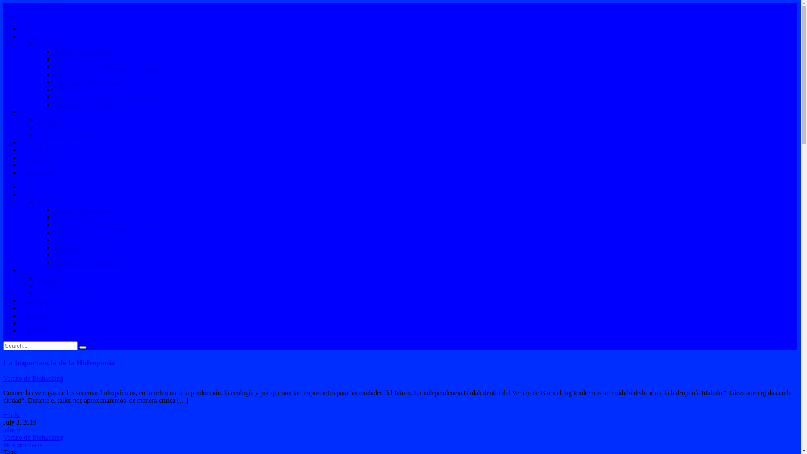 Image resolution: width=807 pixels, height=454 pixels. What do you see at coordinates (34, 7) in the screenshot?
I see `Independencia BioLab` at bounding box center [34, 7].